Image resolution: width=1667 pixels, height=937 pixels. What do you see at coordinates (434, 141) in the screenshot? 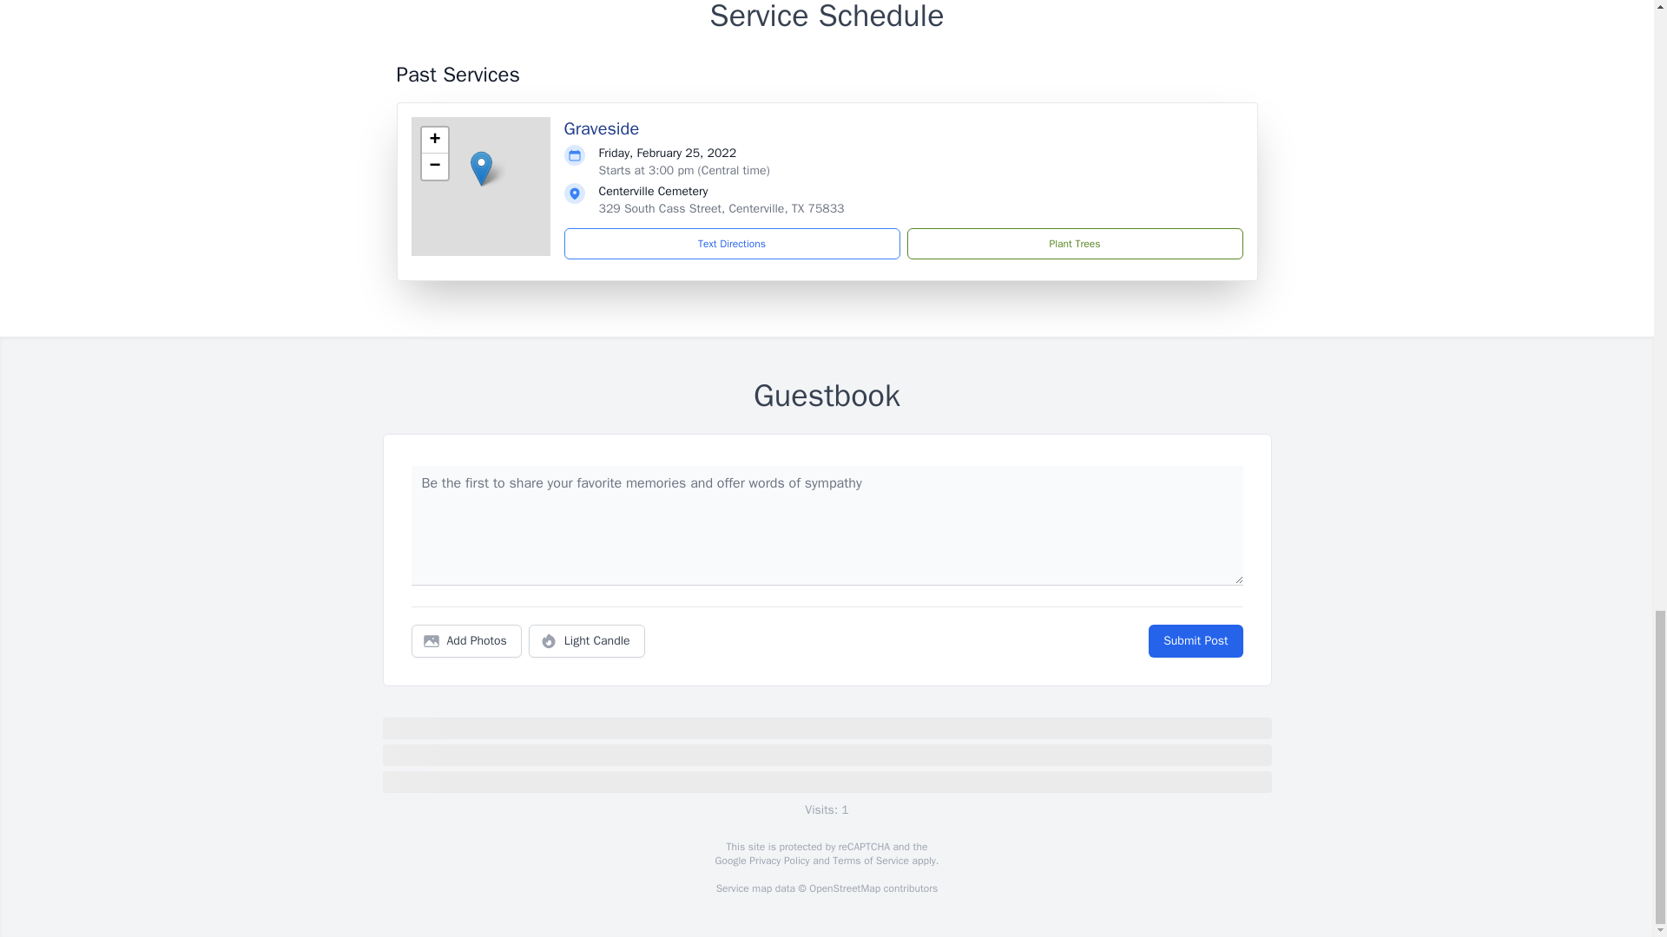
I see `Zoom in` at bounding box center [434, 141].